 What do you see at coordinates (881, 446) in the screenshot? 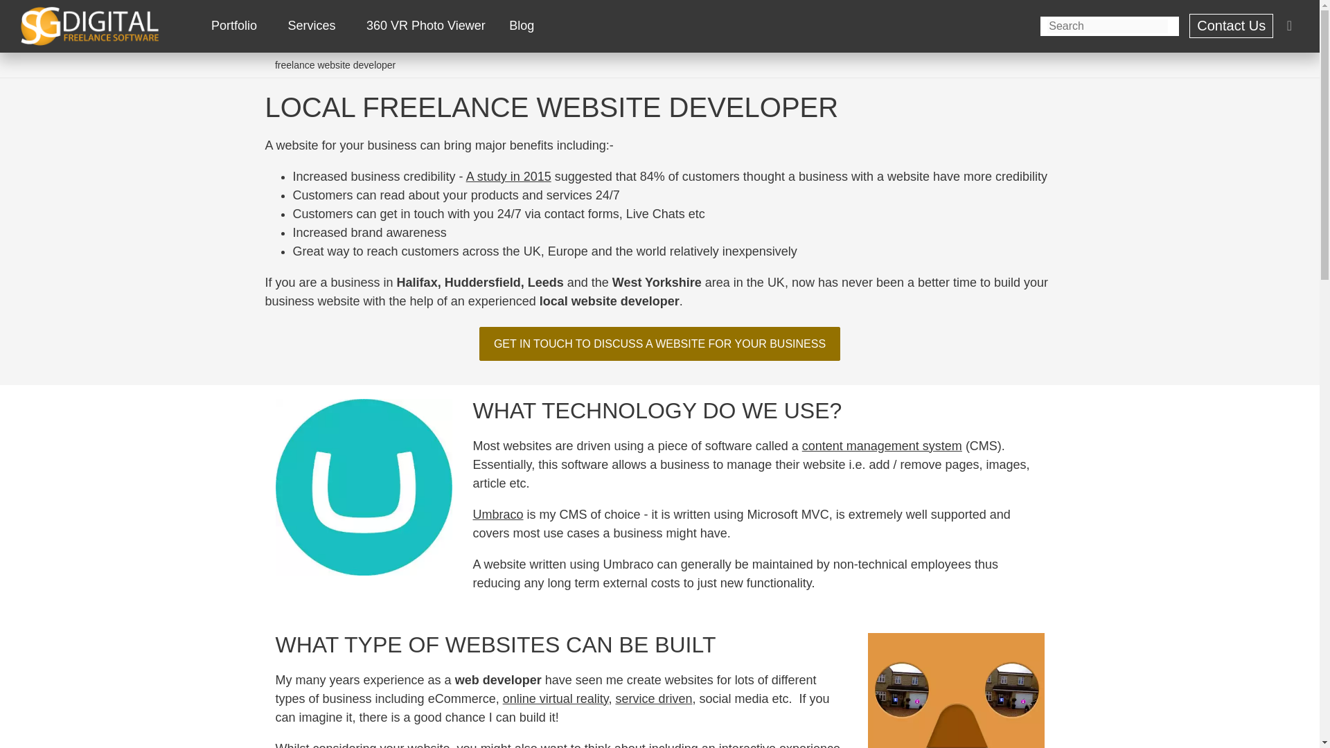
I see `content management system` at bounding box center [881, 446].